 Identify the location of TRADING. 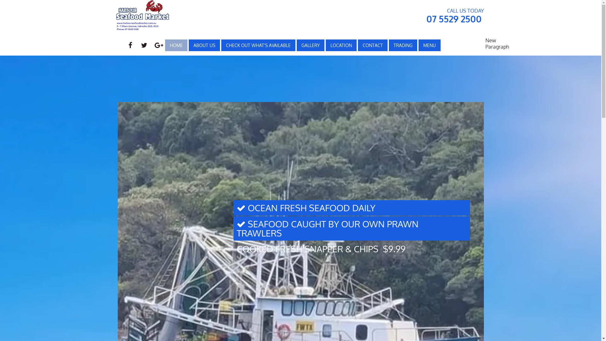
(403, 45).